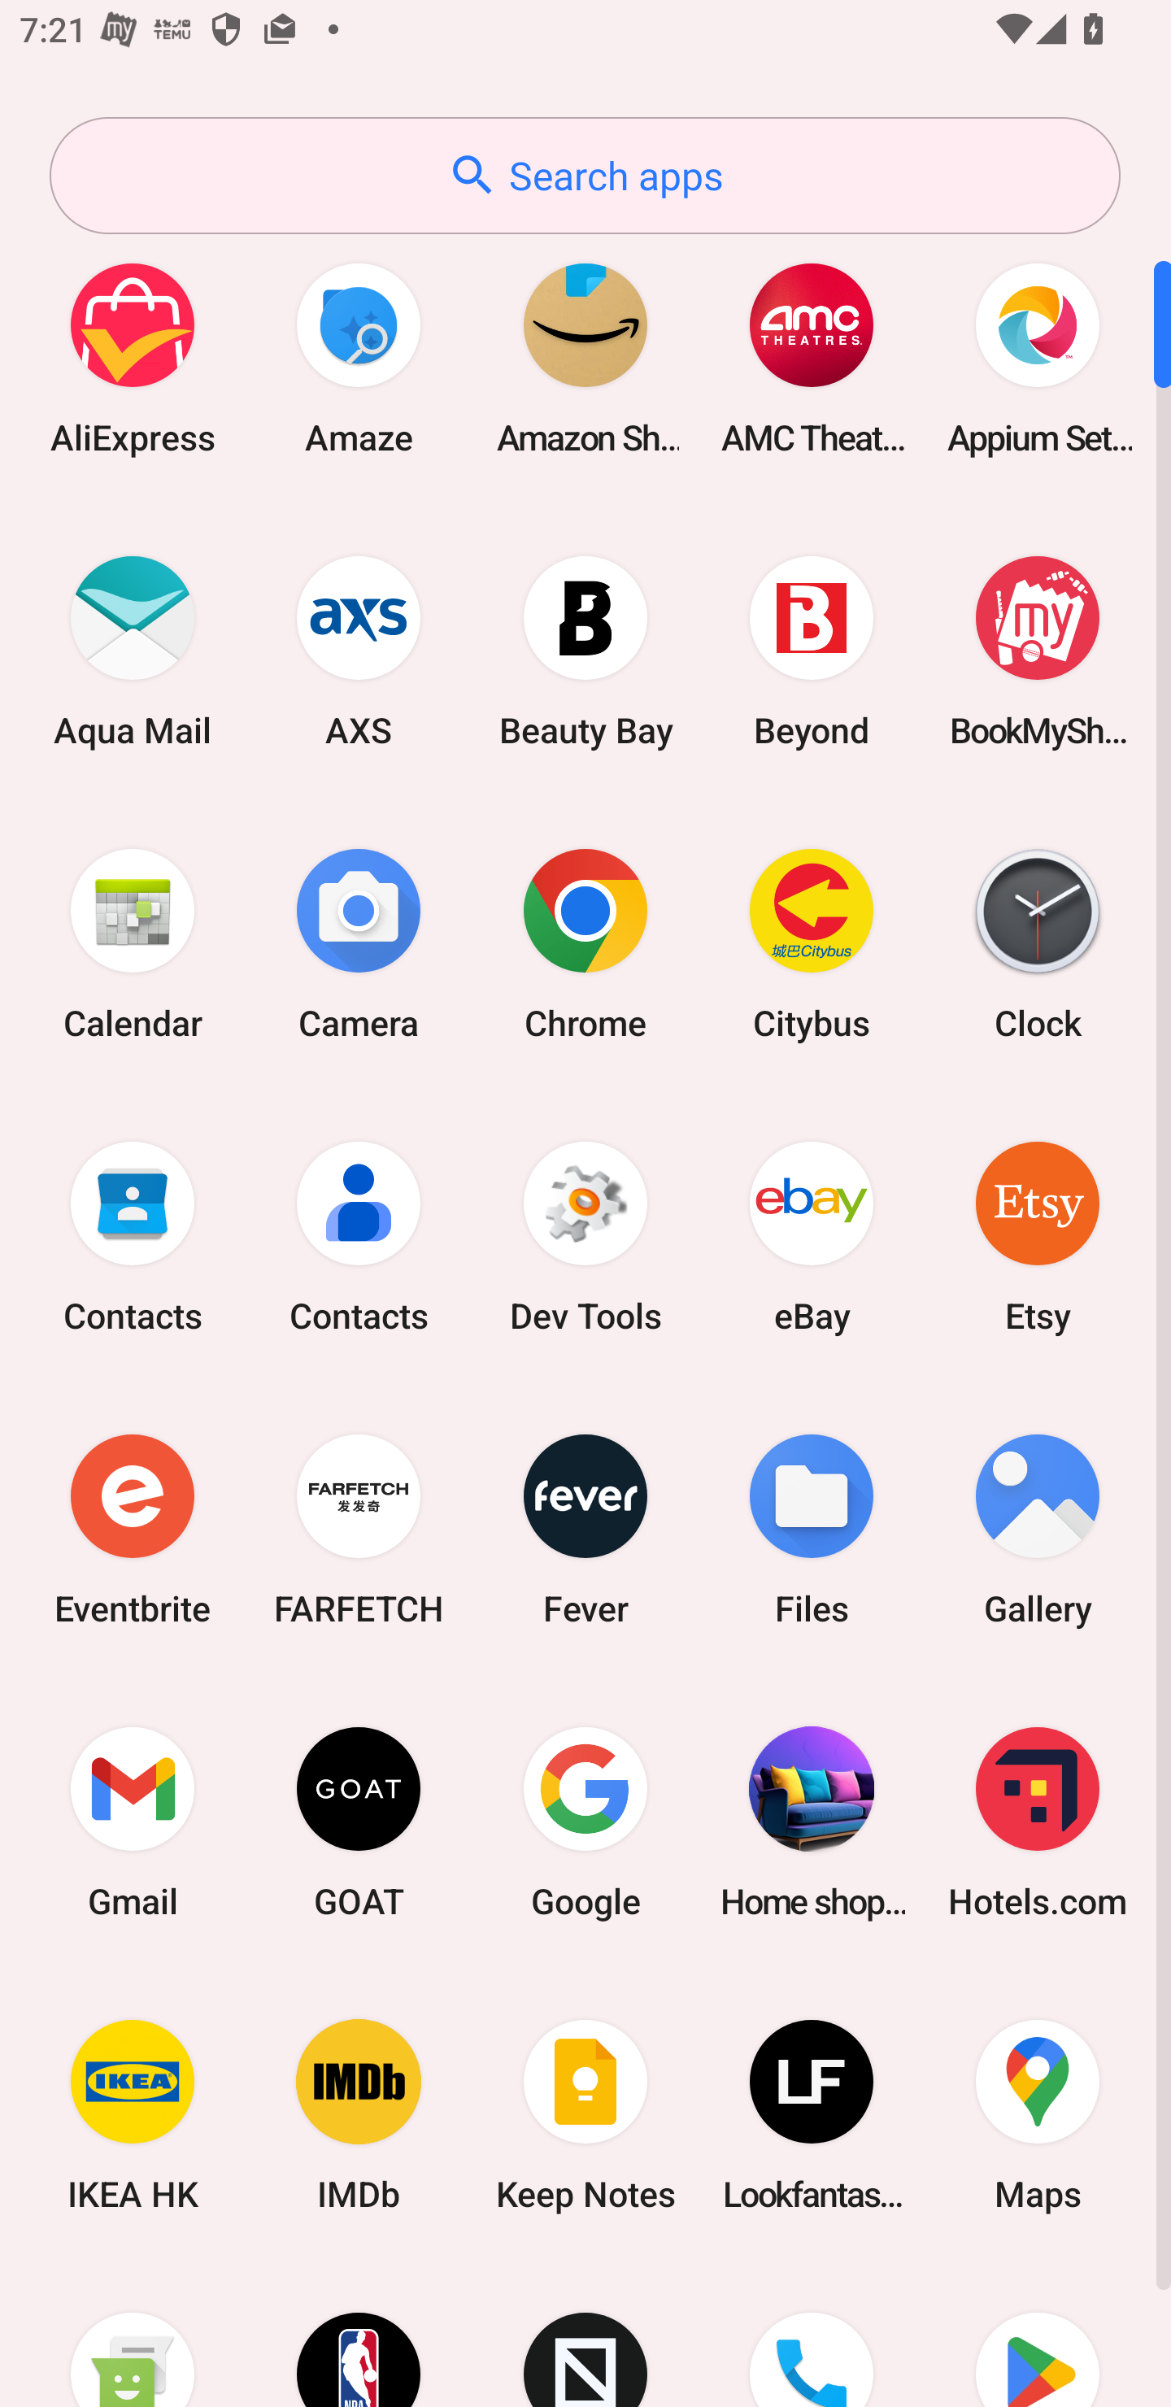 This screenshot has height=2407, width=1171. What do you see at coordinates (133, 943) in the screenshot?
I see `Calendar` at bounding box center [133, 943].